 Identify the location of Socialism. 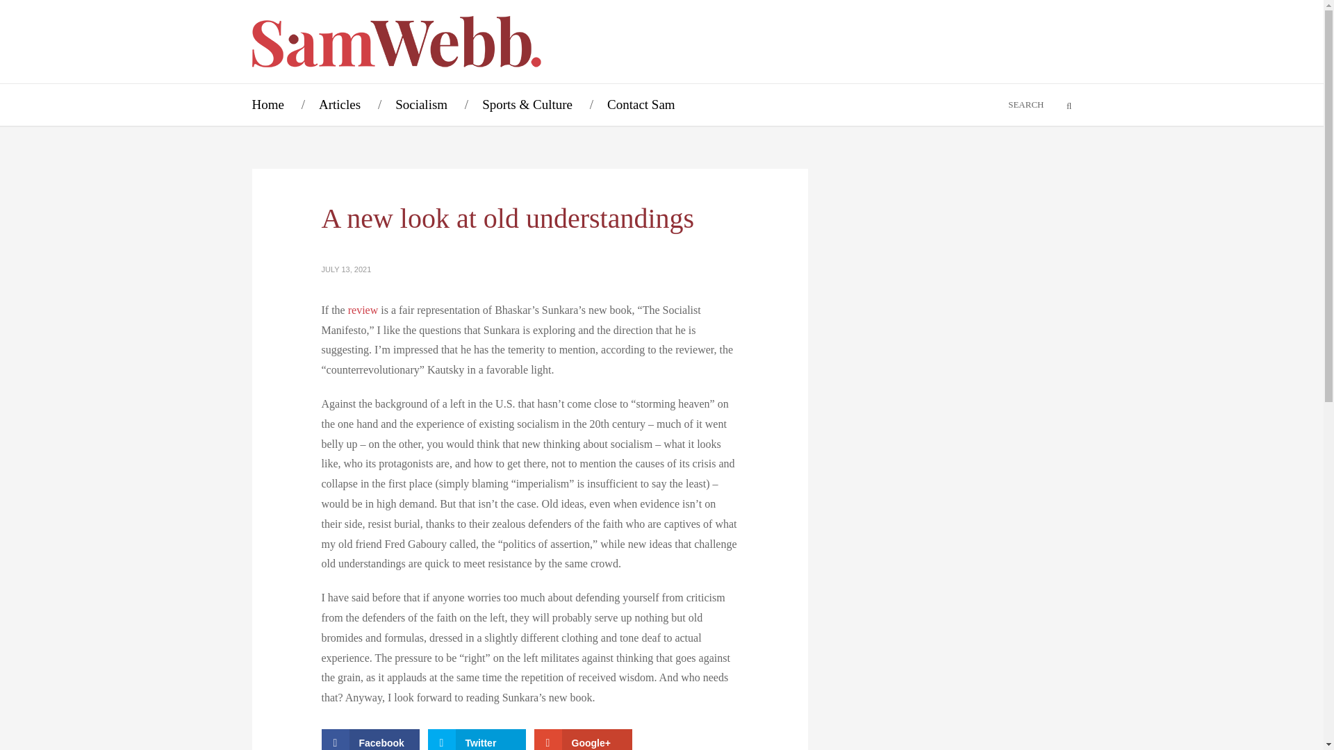
(421, 104).